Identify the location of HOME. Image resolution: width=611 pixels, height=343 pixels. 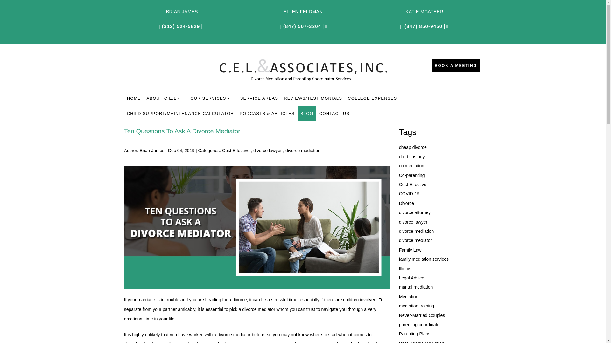
(134, 98).